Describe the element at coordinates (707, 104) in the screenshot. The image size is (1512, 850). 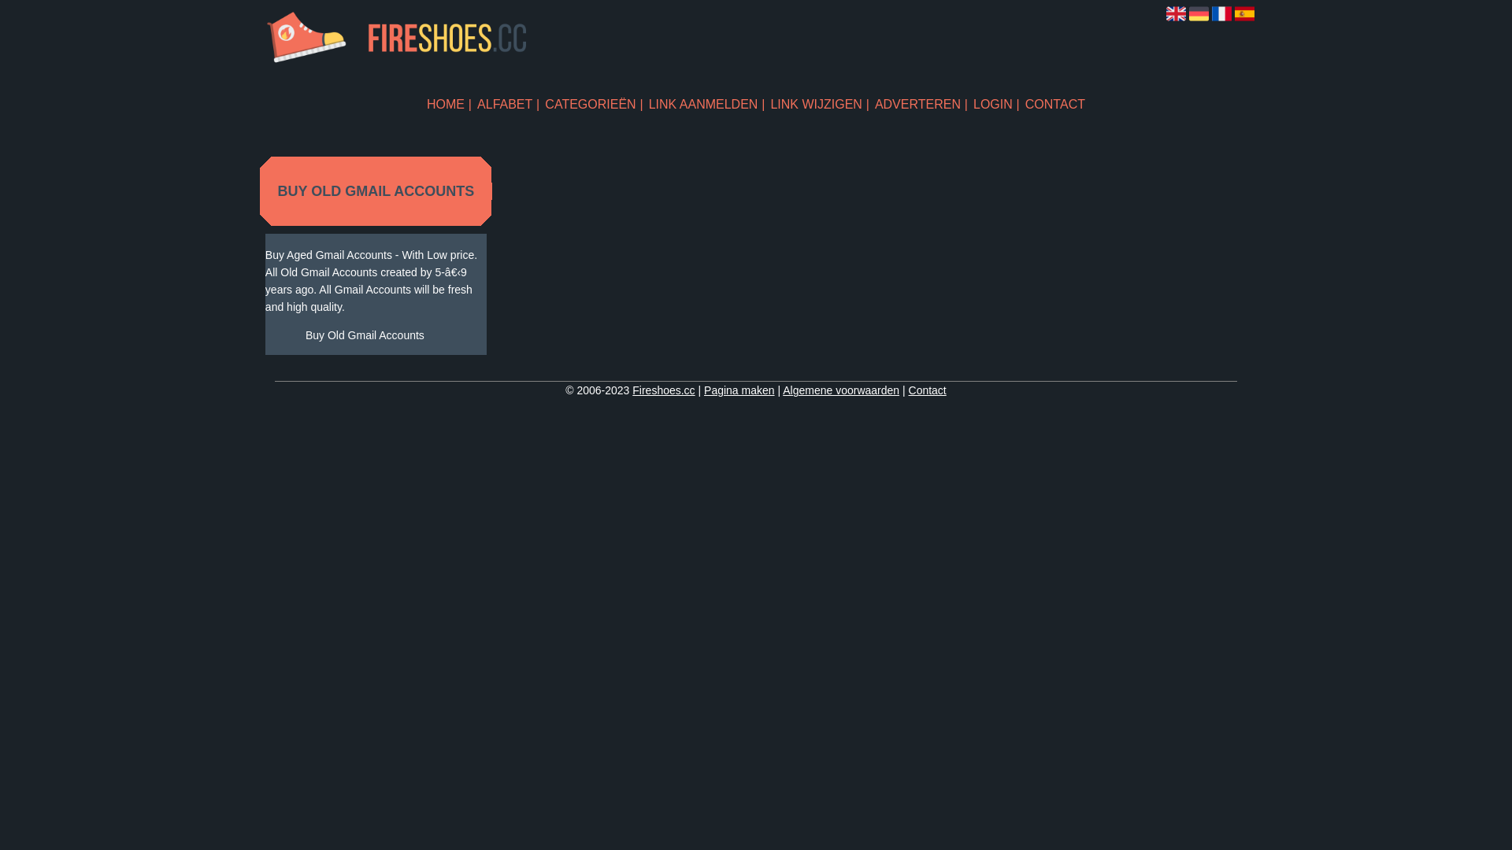
I see `LINK AANMELDEN` at that location.